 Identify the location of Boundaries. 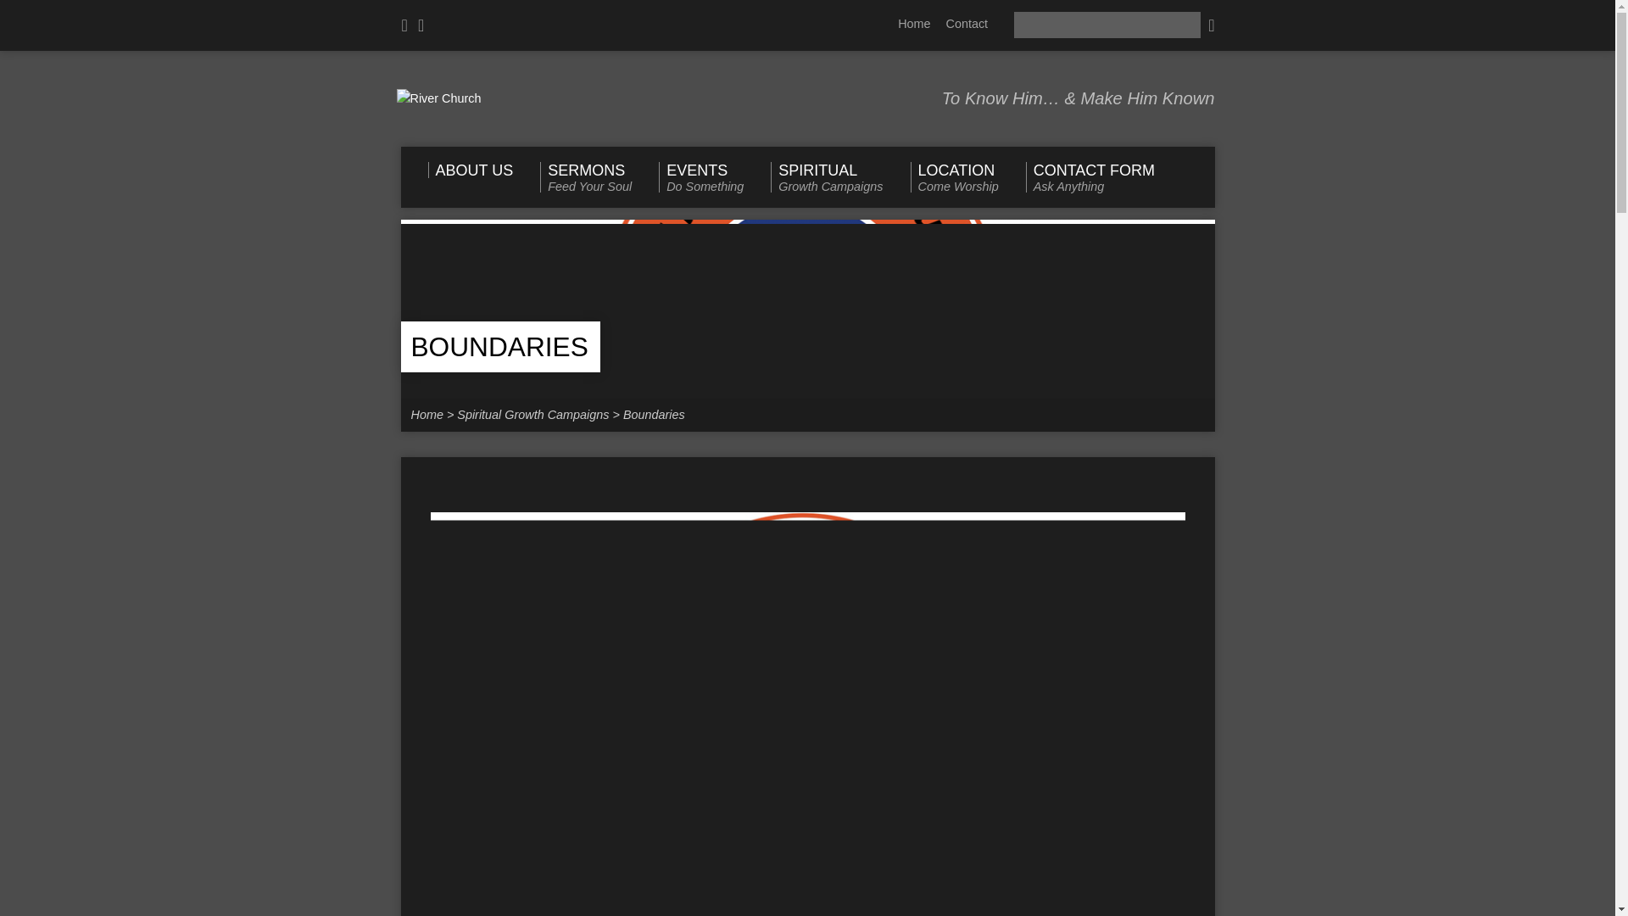
(1090, 176).